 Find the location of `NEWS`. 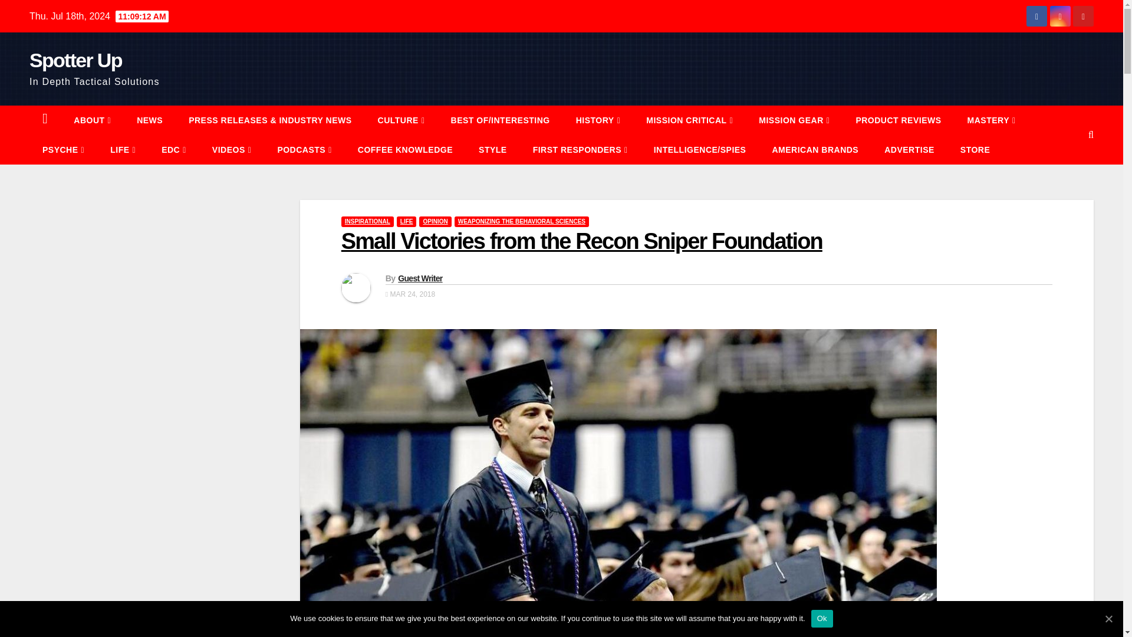

NEWS is located at coordinates (149, 120).